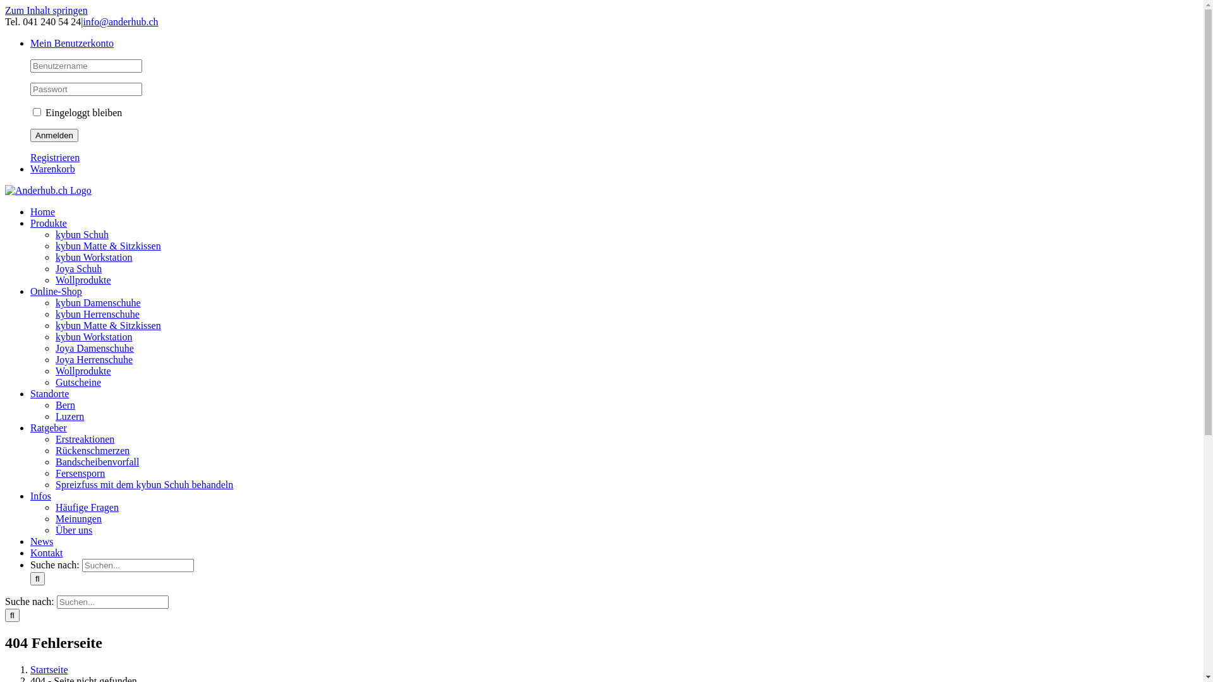  Describe the element at coordinates (49, 669) in the screenshot. I see `Startseite` at that location.